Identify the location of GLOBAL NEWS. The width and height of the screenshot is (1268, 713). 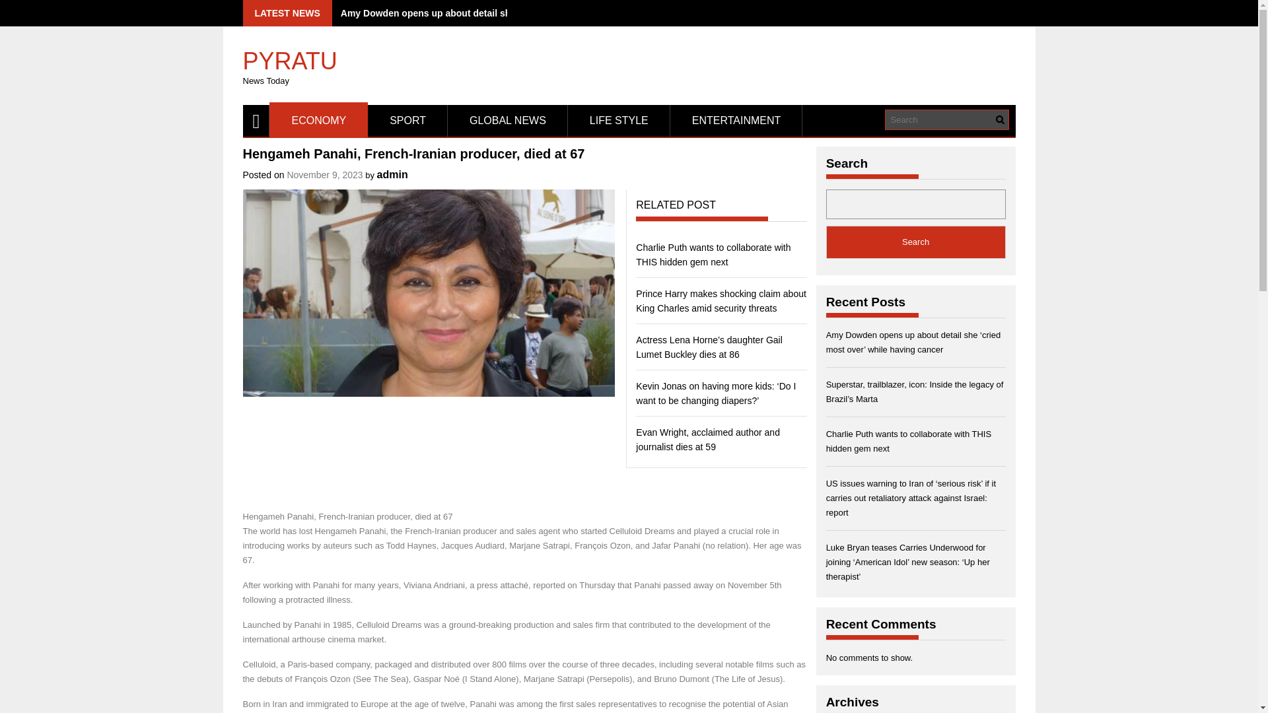
(507, 120).